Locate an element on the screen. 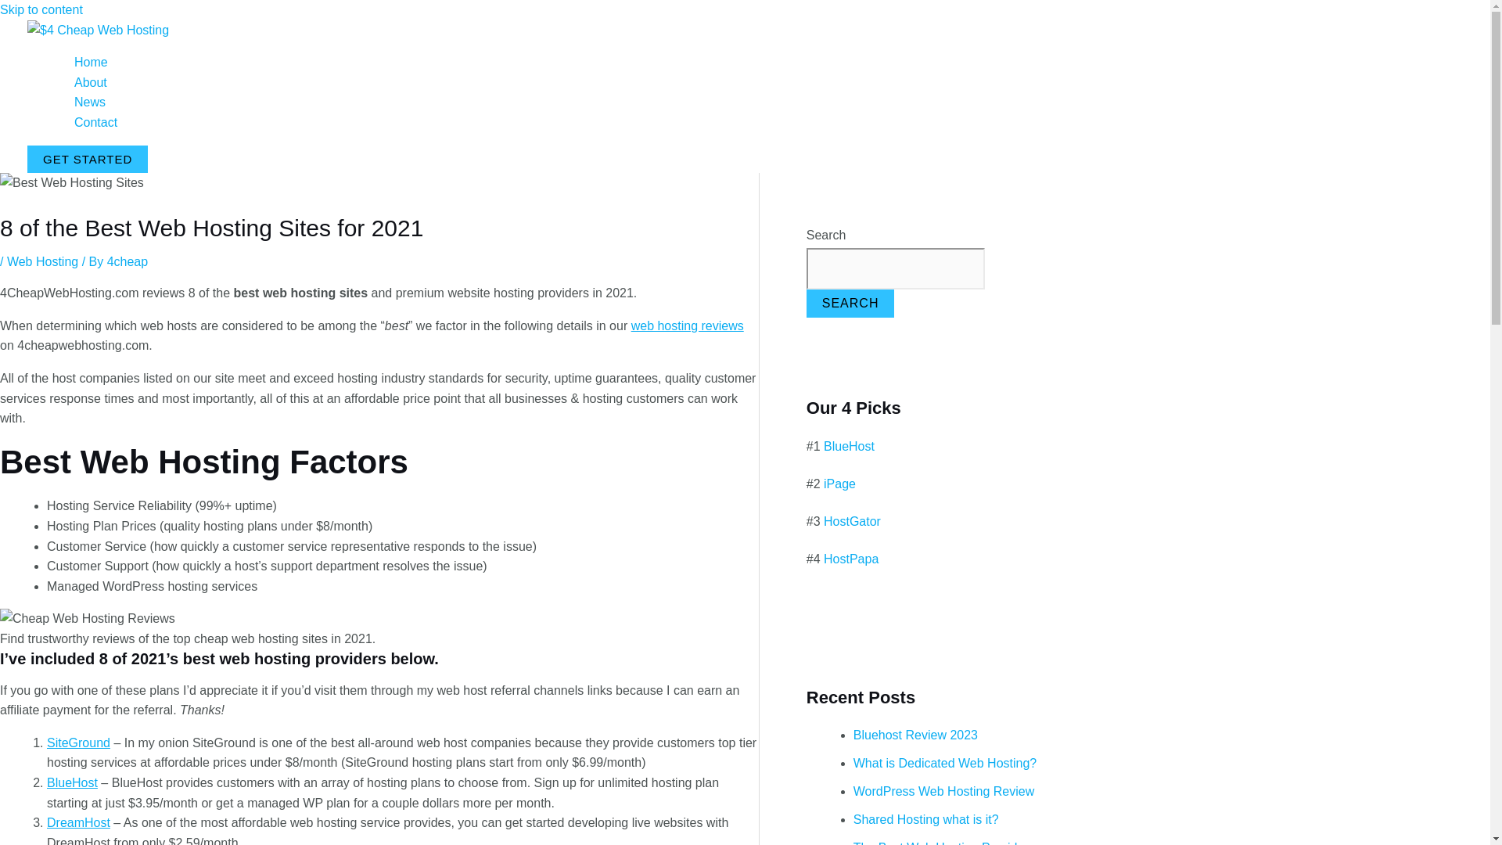 The width and height of the screenshot is (1502, 845). BlueHost is located at coordinates (848, 446).